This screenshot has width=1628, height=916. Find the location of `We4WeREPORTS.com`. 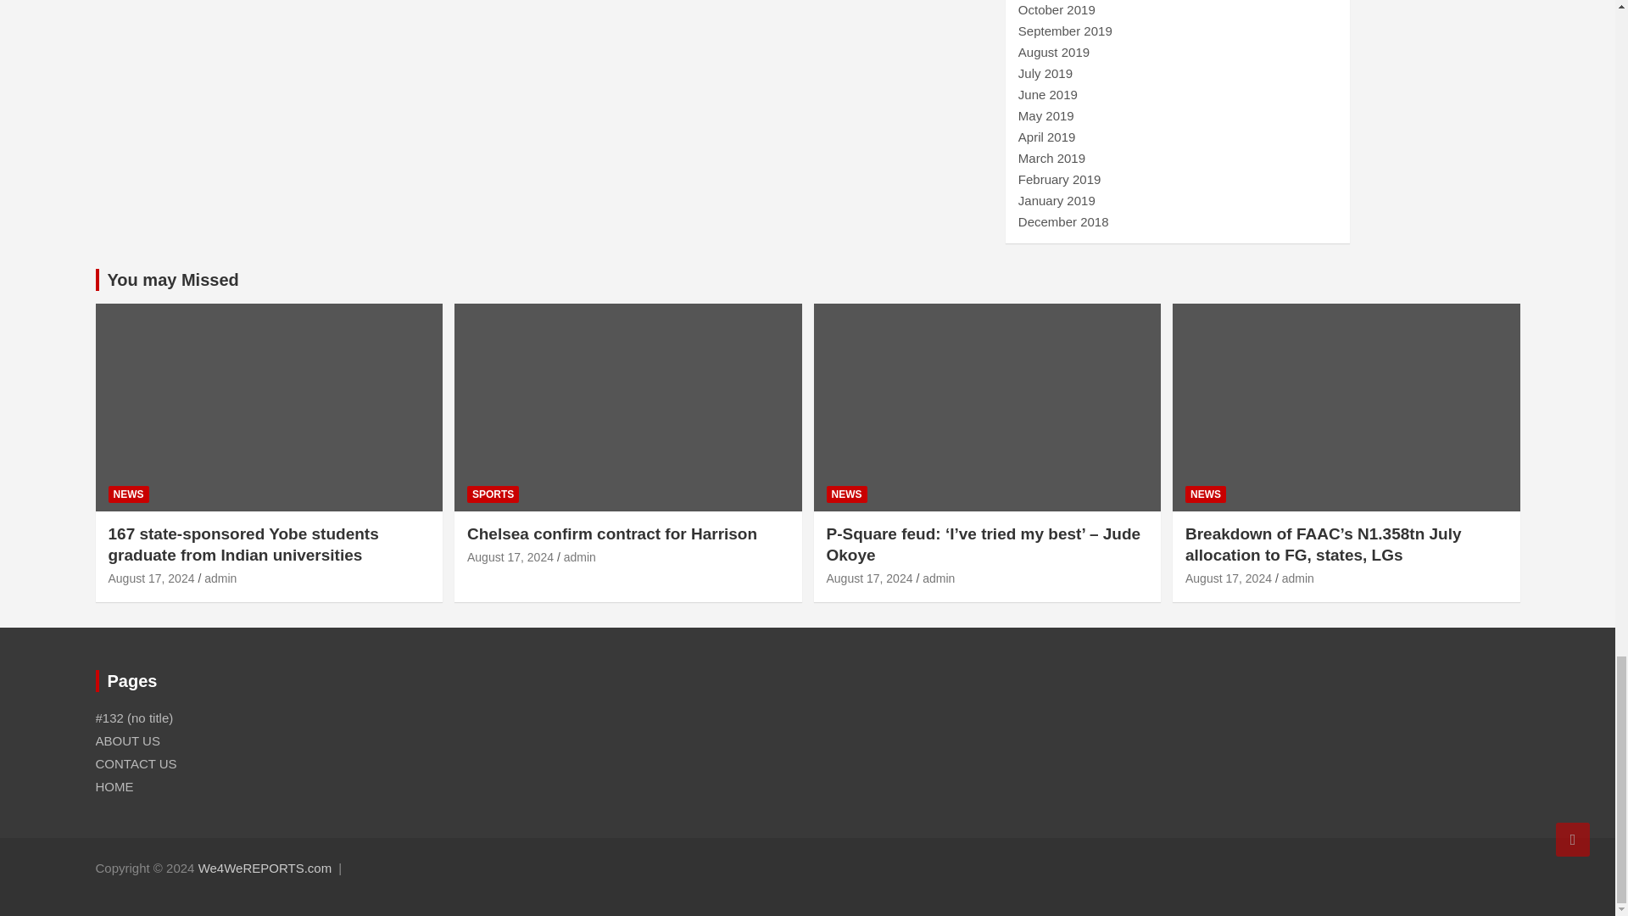

We4WeREPORTS.com is located at coordinates (265, 869).